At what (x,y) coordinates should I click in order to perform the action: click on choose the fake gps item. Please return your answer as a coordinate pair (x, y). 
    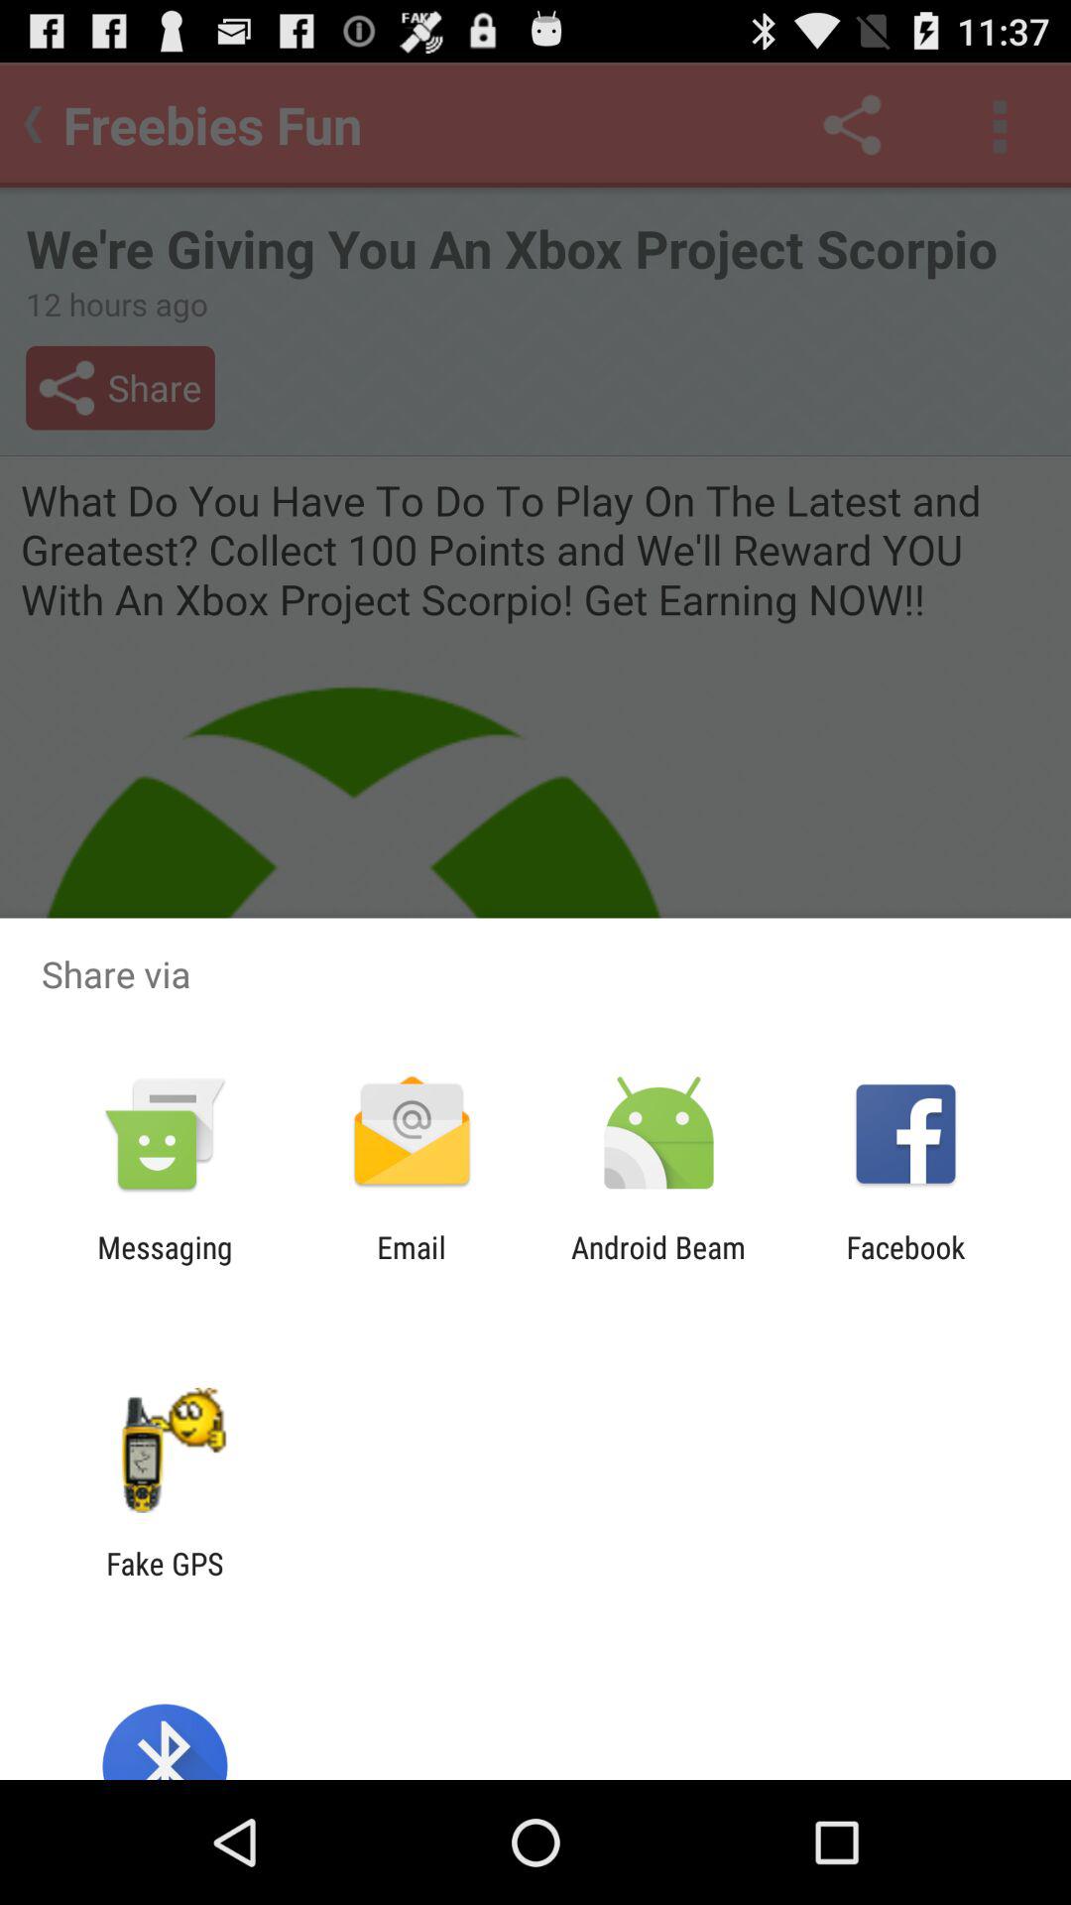
    Looking at the image, I should click on (165, 1581).